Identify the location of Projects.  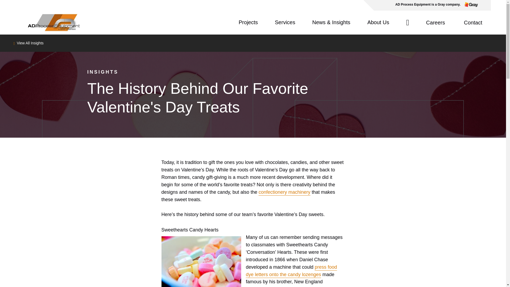
(248, 22).